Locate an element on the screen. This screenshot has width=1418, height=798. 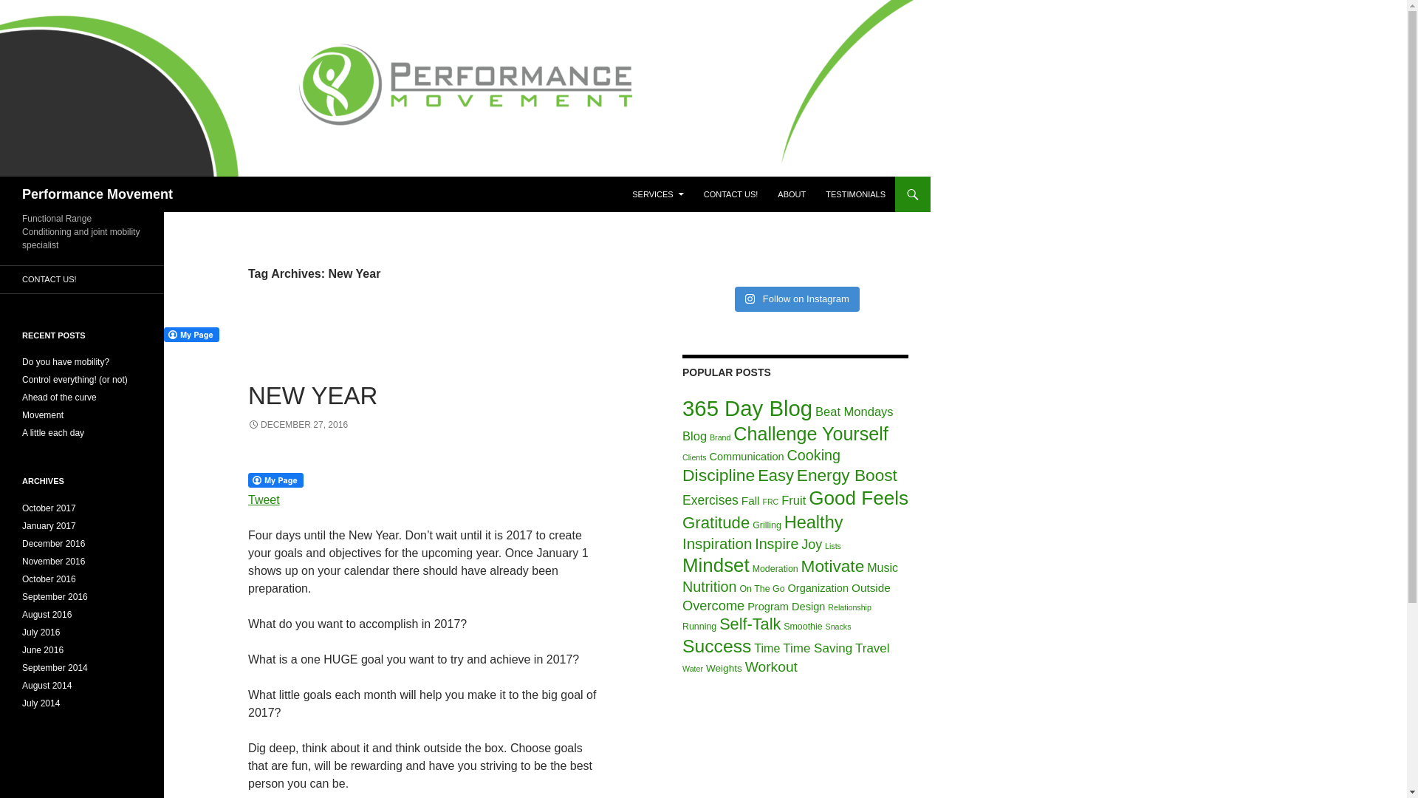
Blog is located at coordinates (694, 436).